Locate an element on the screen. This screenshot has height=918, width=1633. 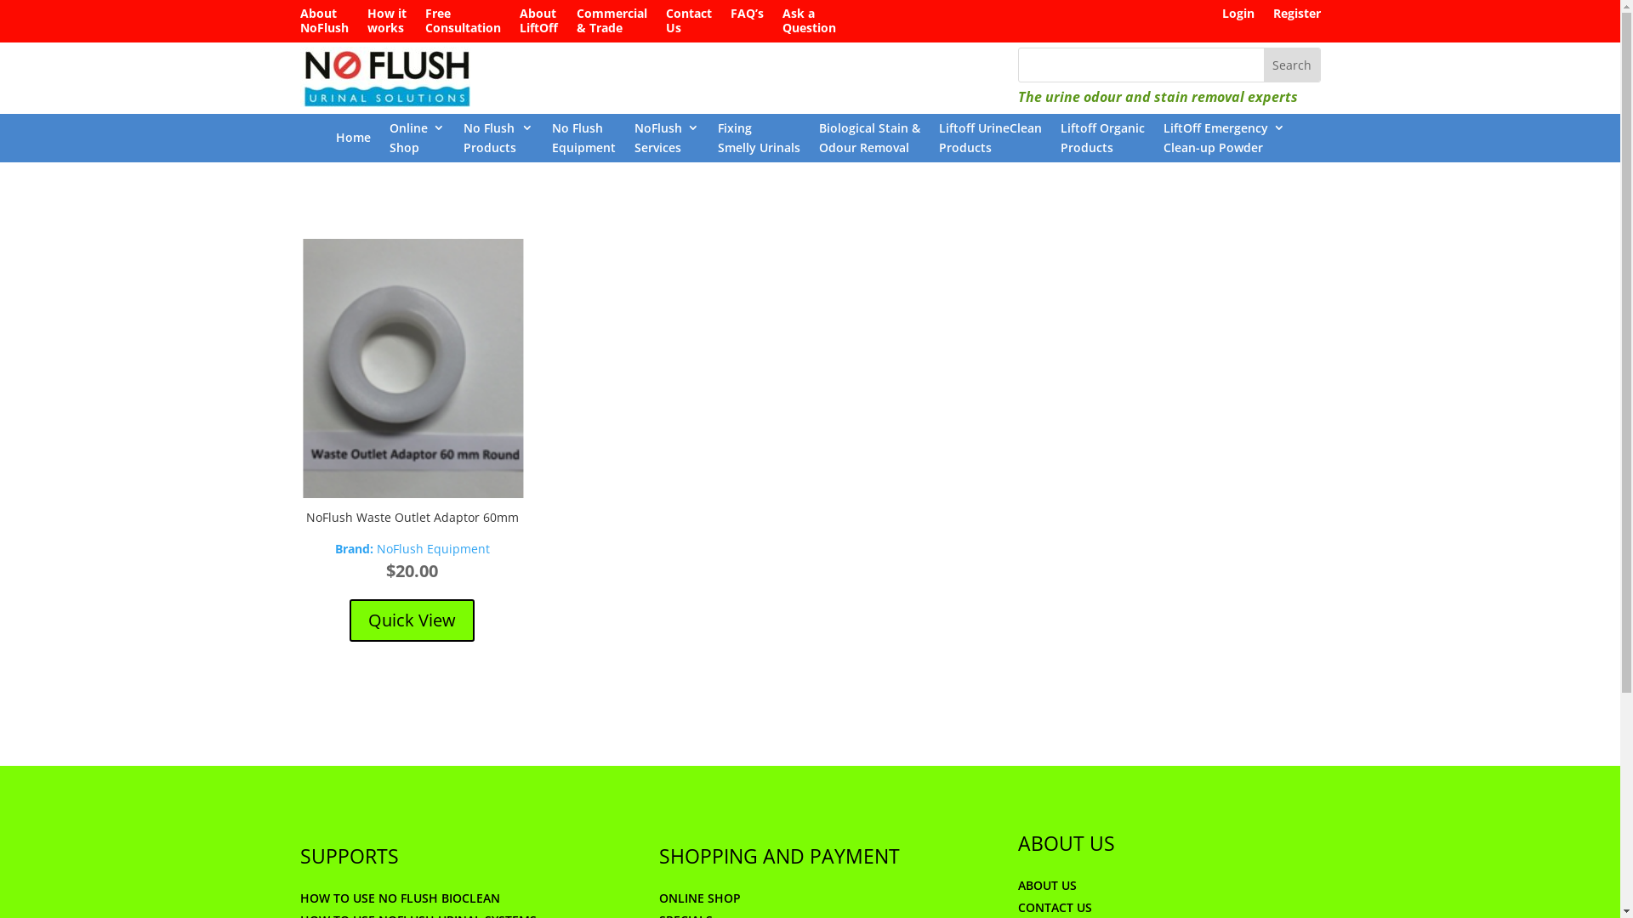
Online
Shop is located at coordinates (417, 141).